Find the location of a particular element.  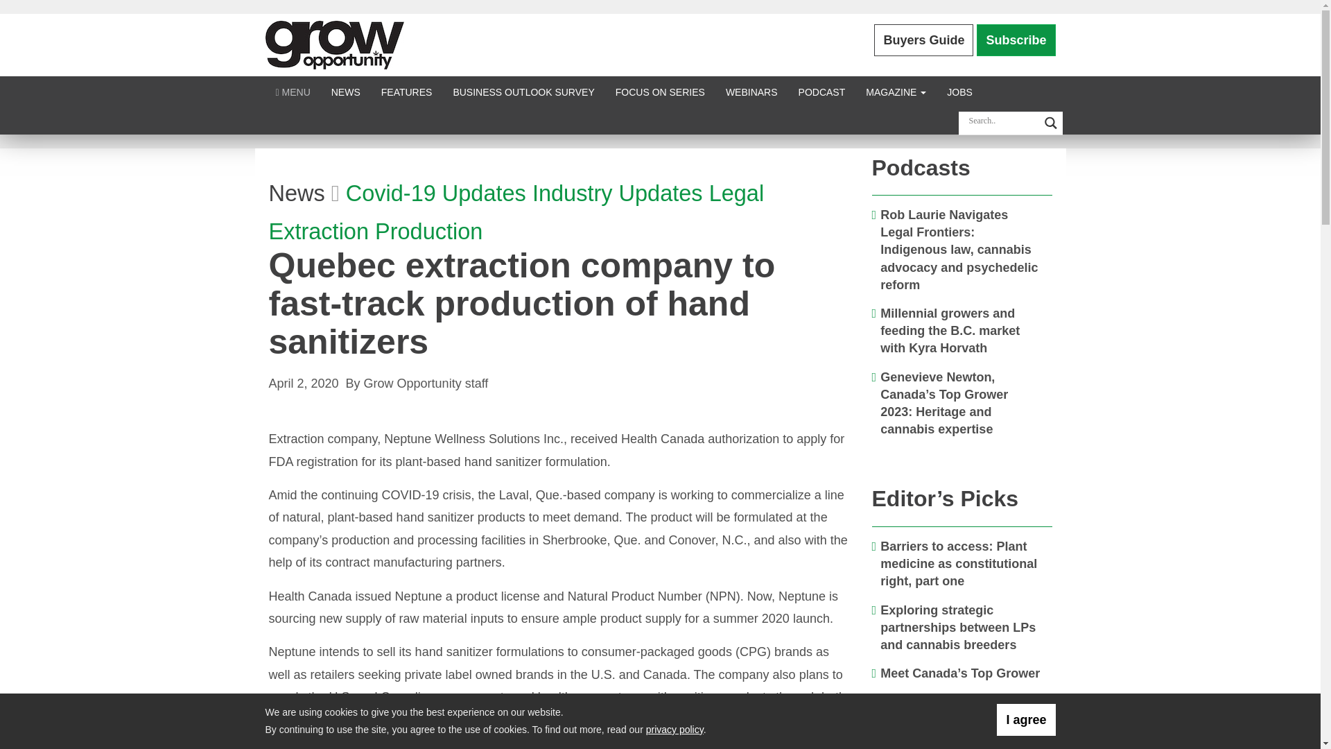

Grow Opportunity is located at coordinates (334, 44).